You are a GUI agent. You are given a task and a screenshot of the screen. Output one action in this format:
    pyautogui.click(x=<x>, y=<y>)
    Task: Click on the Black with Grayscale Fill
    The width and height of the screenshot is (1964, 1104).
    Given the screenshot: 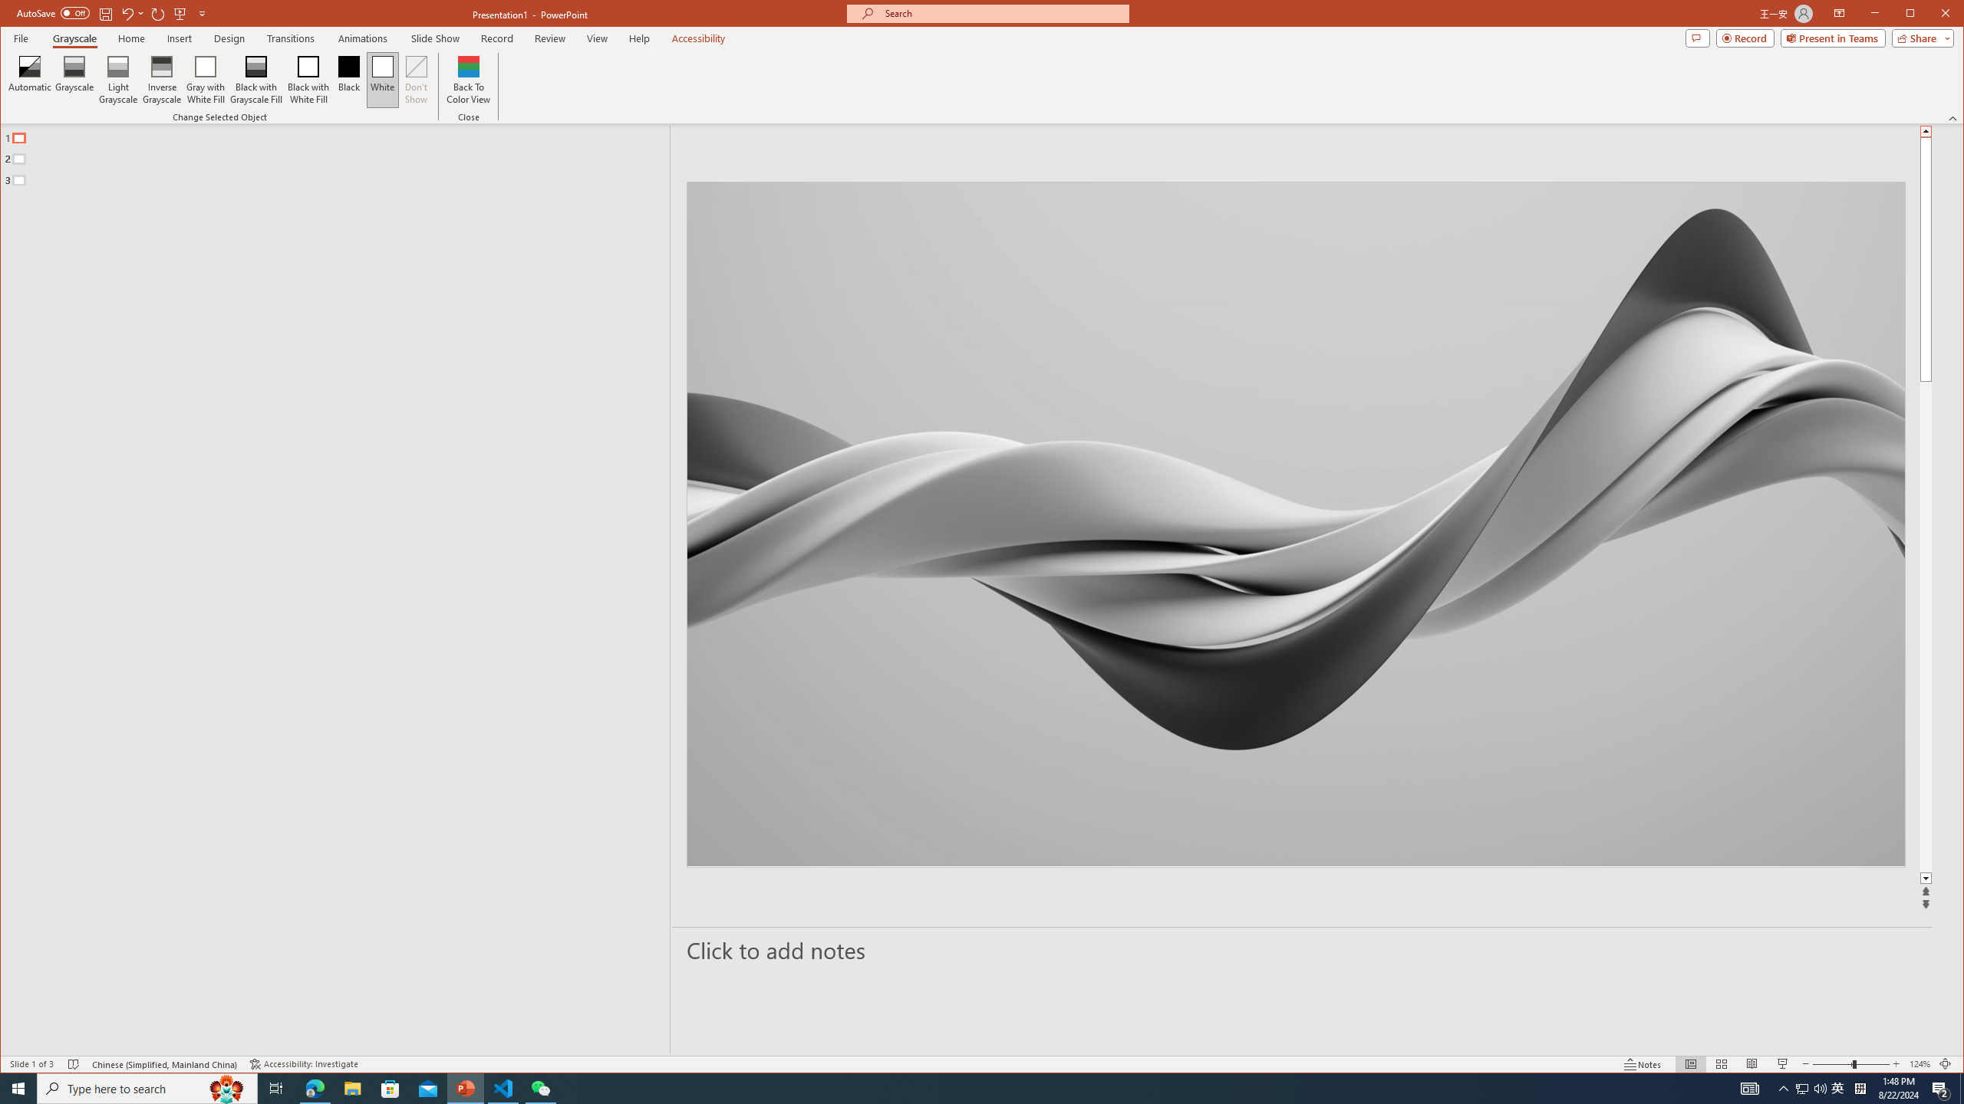 What is the action you would take?
    pyautogui.click(x=256, y=80)
    